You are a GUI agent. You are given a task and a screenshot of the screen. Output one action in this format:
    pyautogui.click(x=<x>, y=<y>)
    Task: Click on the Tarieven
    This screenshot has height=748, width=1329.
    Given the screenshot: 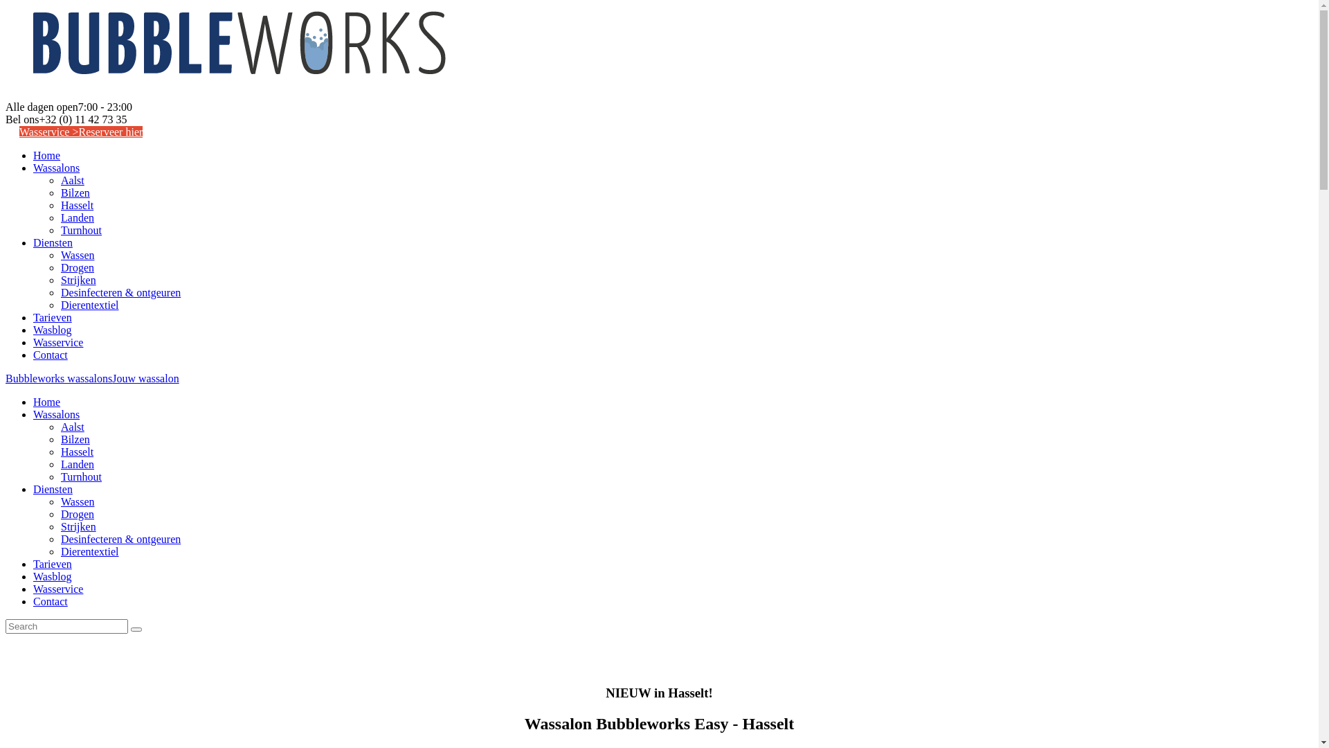 What is the action you would take?
    pyautogui.click(x=53, y=564)
    